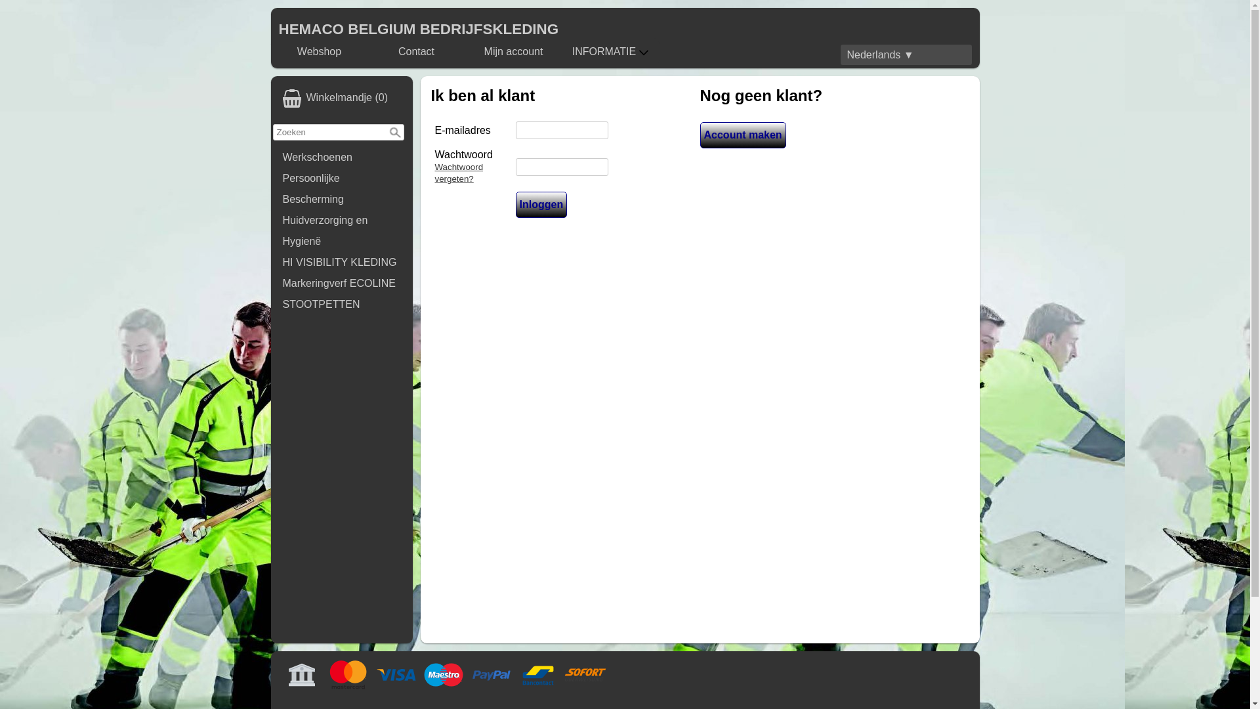 The width and height of the screenshot is (1260, 709). What do you see at coordinates (743, 135) in the screenshot?
I see `Account maken` at bounding box center [743, 135].